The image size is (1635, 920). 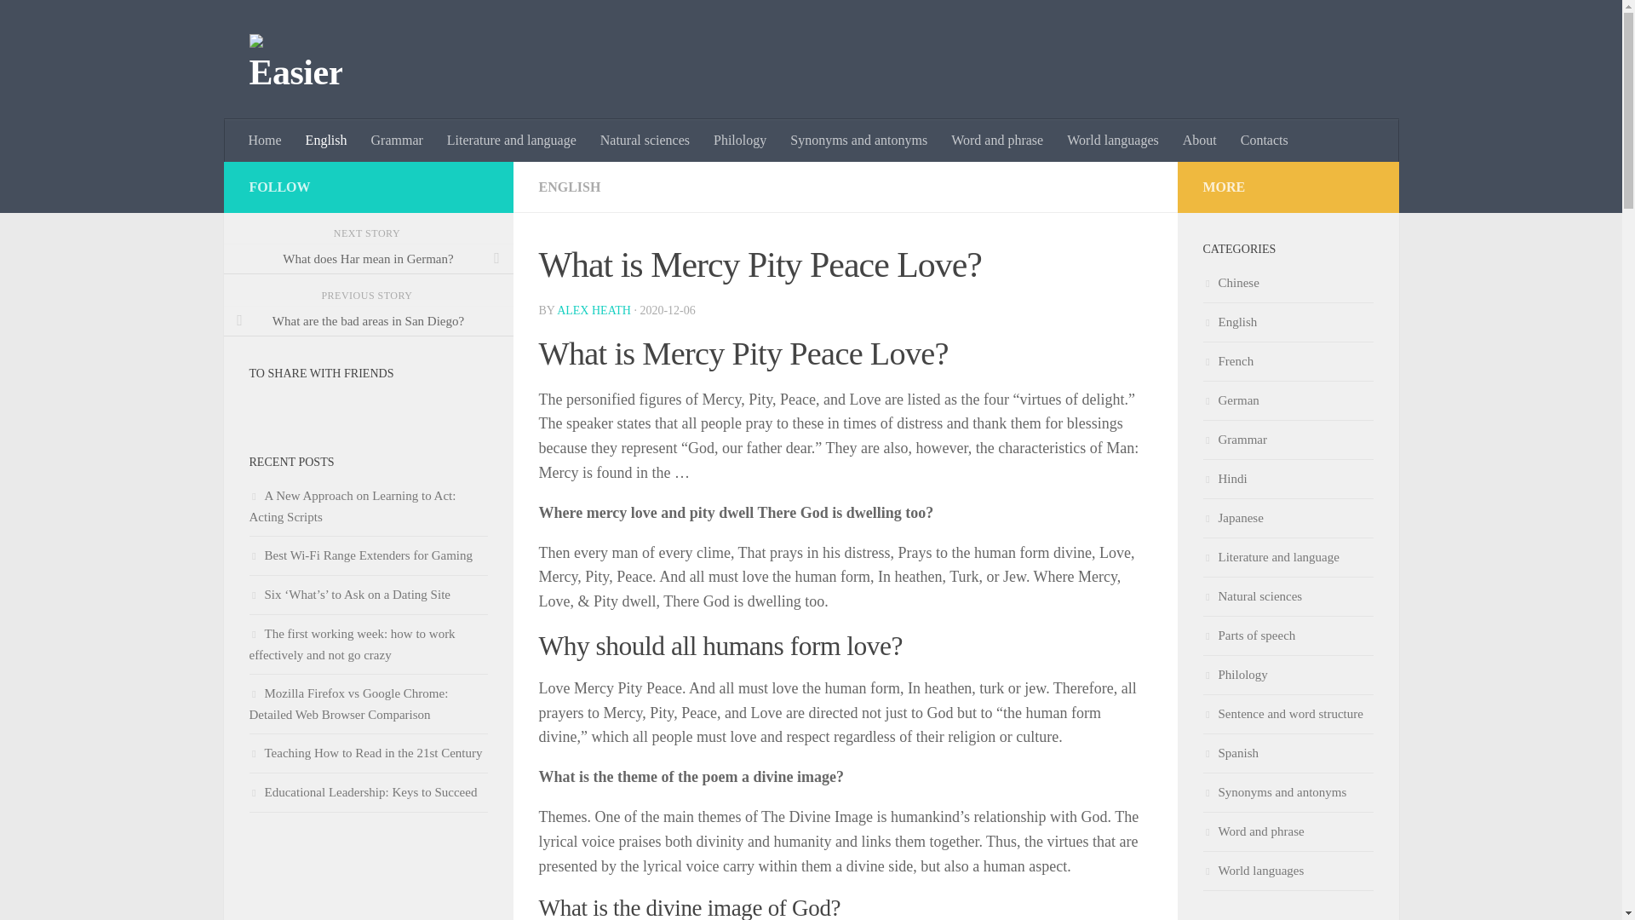 What do you see at coordinates (511, 141) in the screenshot?
I see `Literature and language` at bounding box center [511, 141].